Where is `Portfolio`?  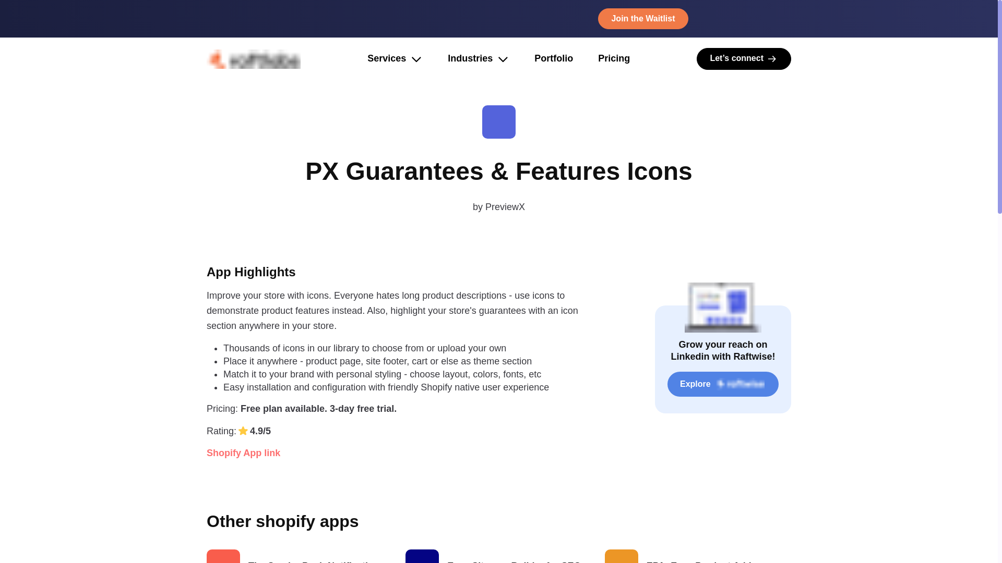 Portfolio is located at coordinates (553, 58).